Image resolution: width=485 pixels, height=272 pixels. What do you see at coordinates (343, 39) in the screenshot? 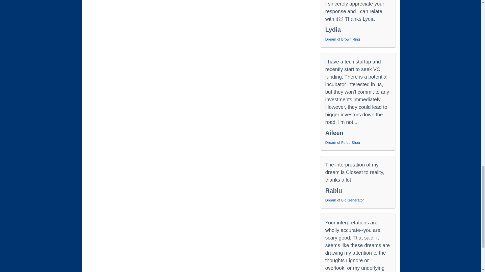
I see `Dream of Brown Ring` at bounding box center [343, 39].